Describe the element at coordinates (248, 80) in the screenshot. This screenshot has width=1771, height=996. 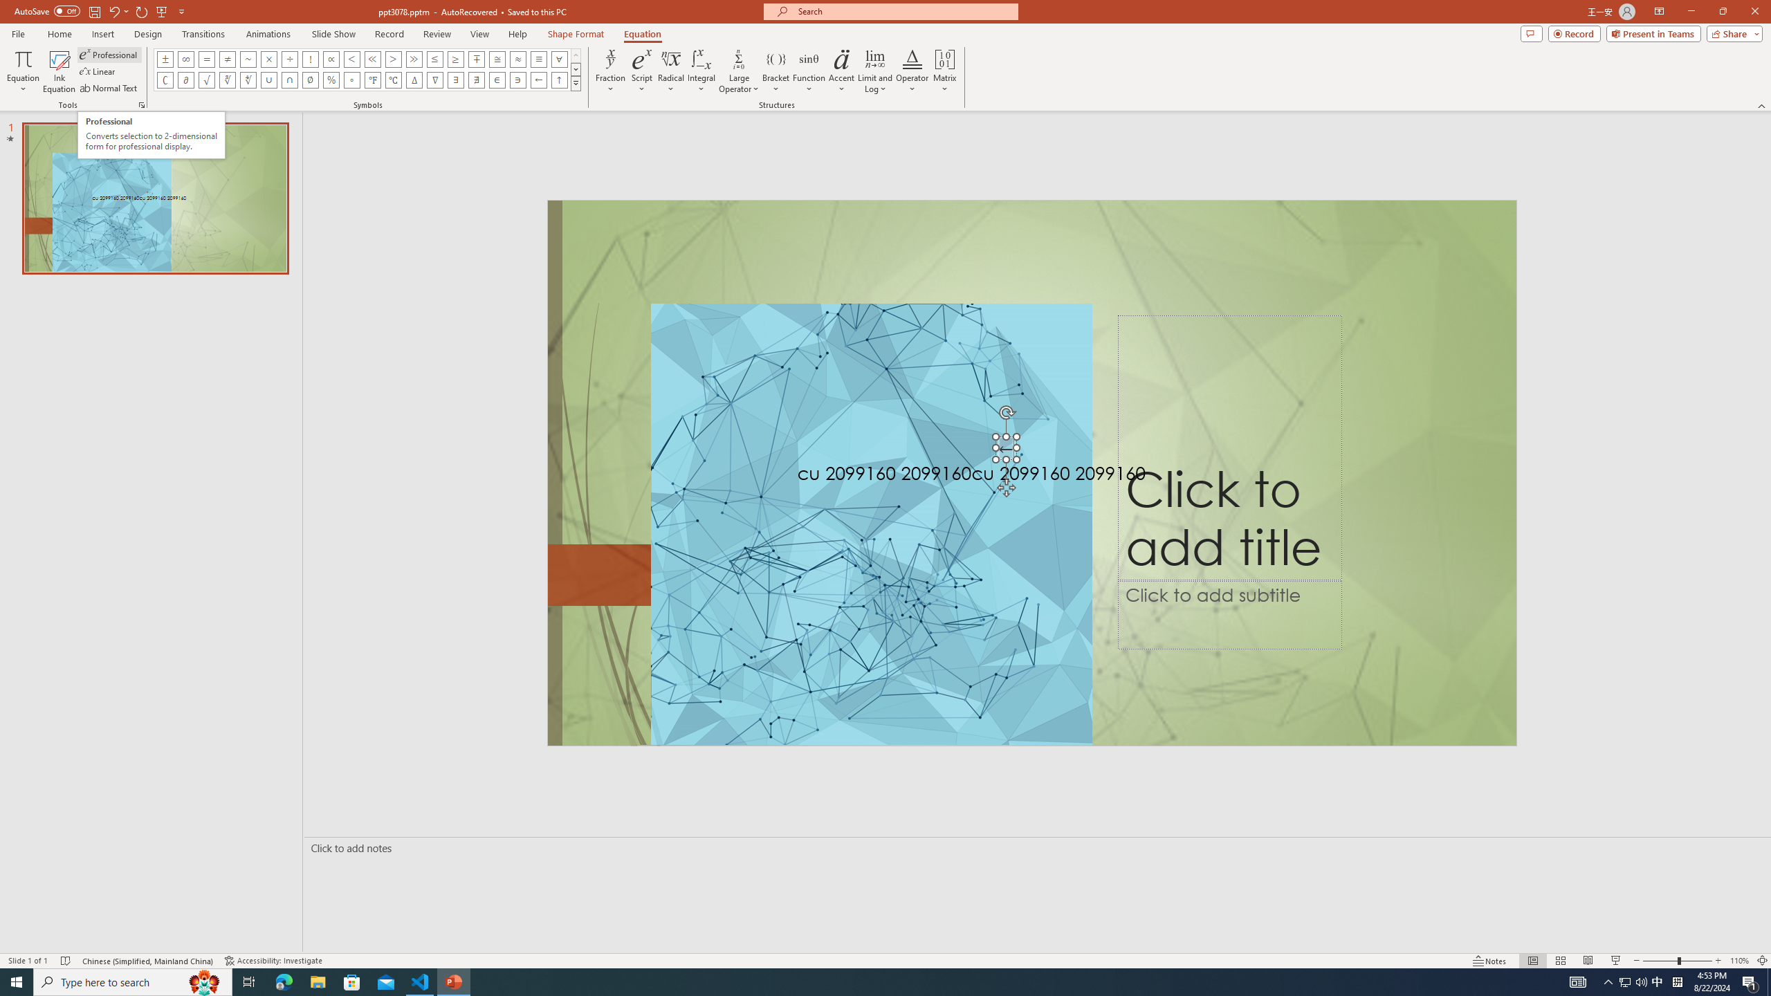
I see `Equation Symbol Fourth Root` at that location.